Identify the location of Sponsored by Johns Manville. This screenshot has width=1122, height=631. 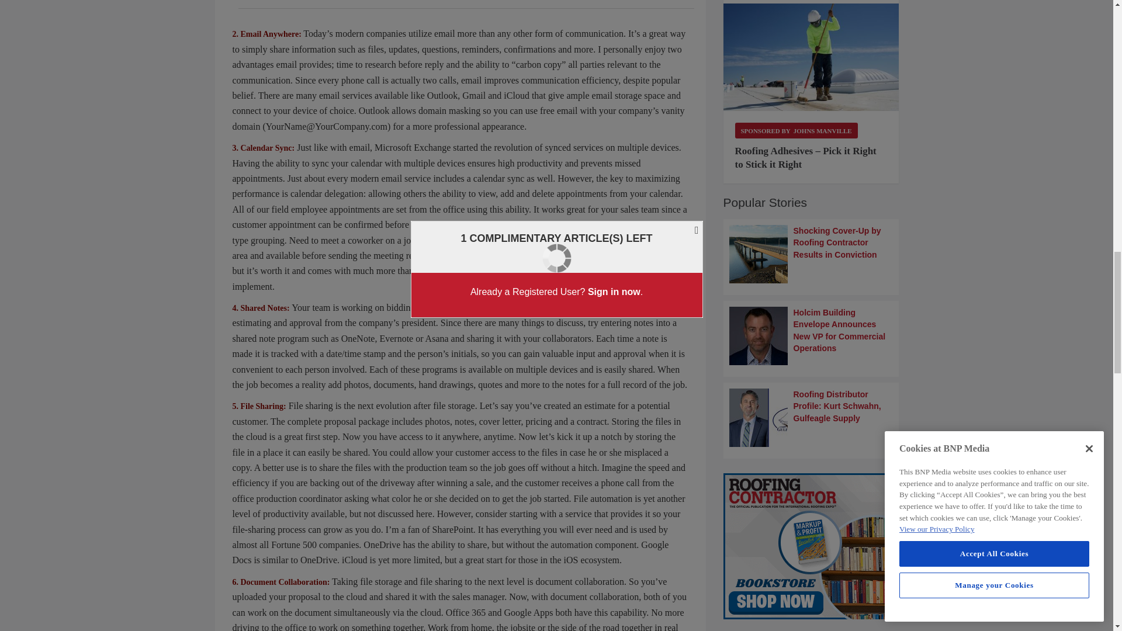
(796, 130).